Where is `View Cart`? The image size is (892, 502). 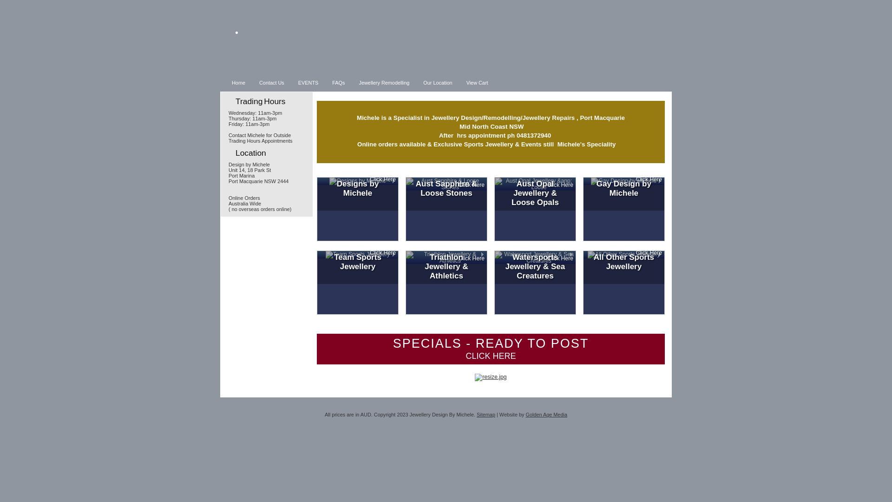
View Cart is located at coordinates (478, 82).